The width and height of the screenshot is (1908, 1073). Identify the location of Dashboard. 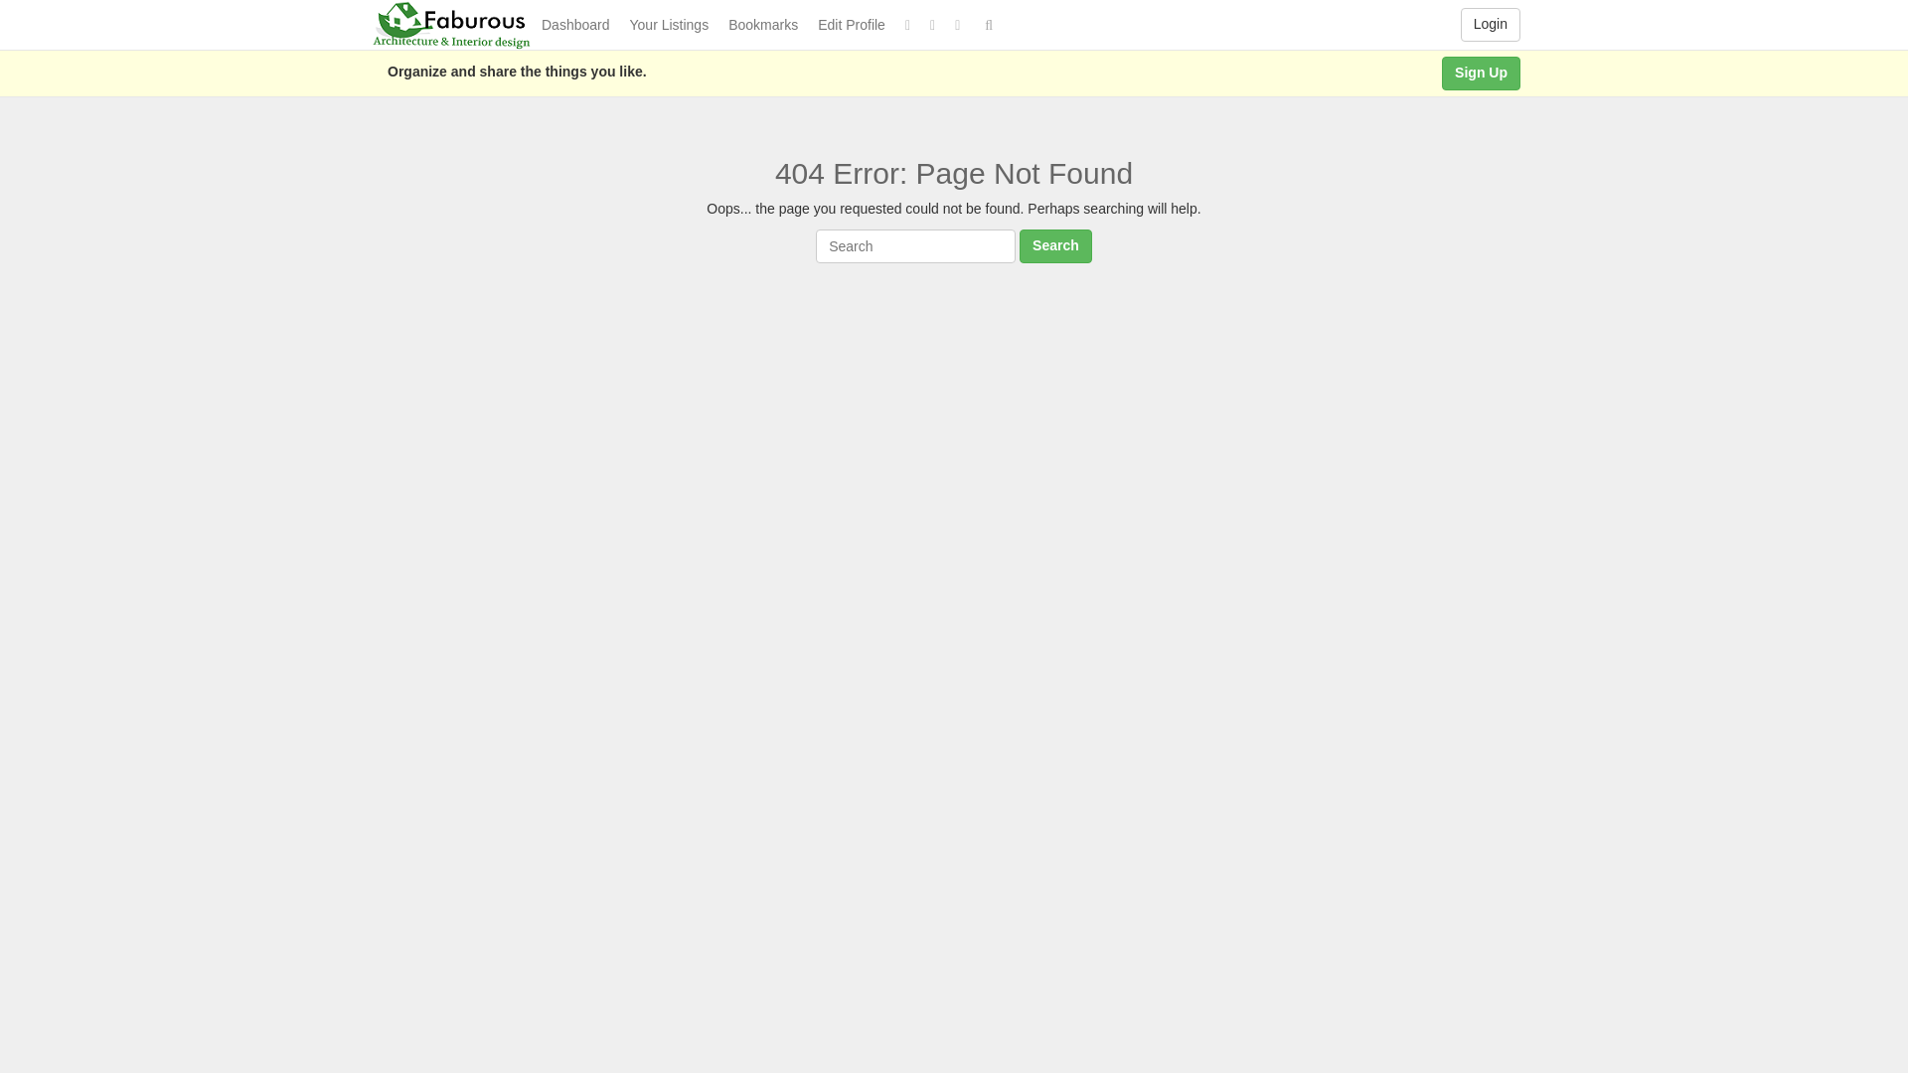
(576, 24).